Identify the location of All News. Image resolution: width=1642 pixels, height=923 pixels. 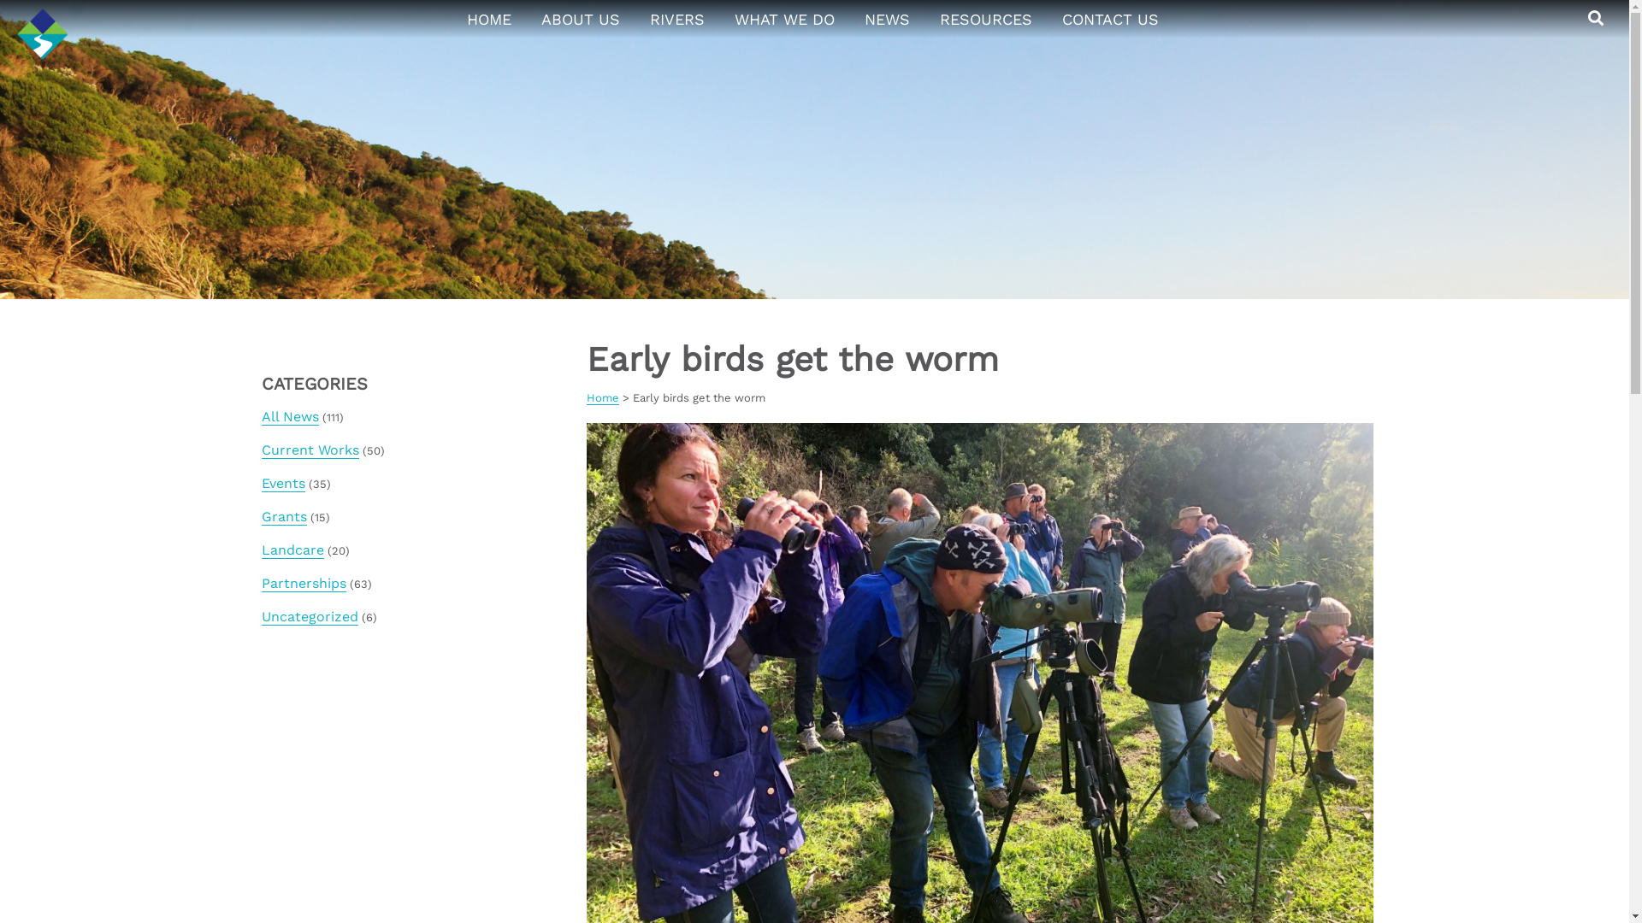
(291, 417).